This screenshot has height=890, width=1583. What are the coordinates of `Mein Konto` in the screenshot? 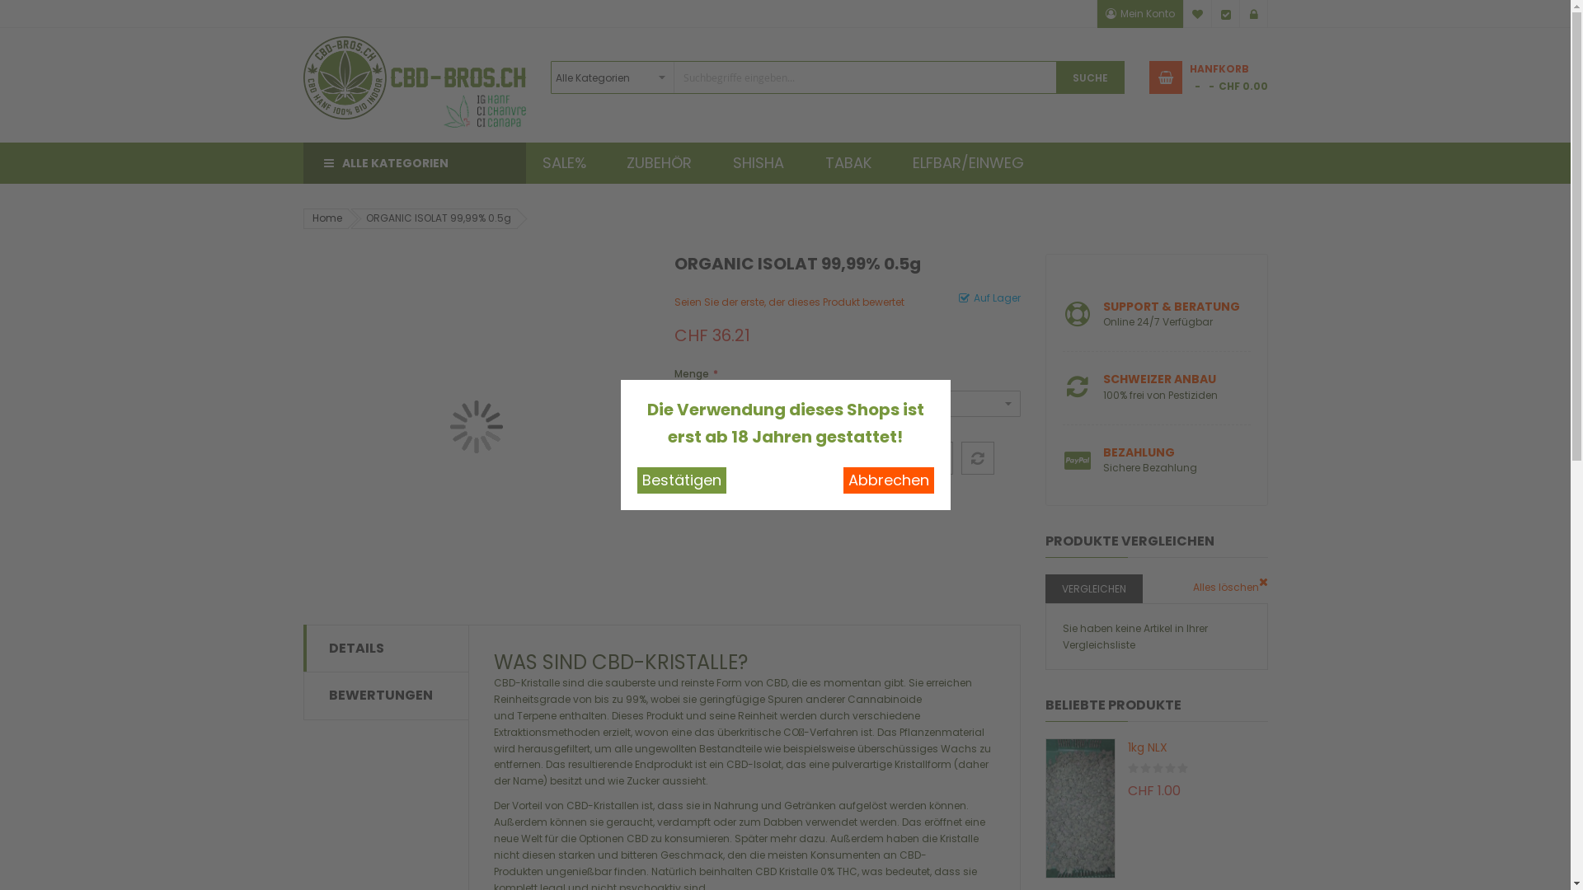 It's located at (1140, 14).